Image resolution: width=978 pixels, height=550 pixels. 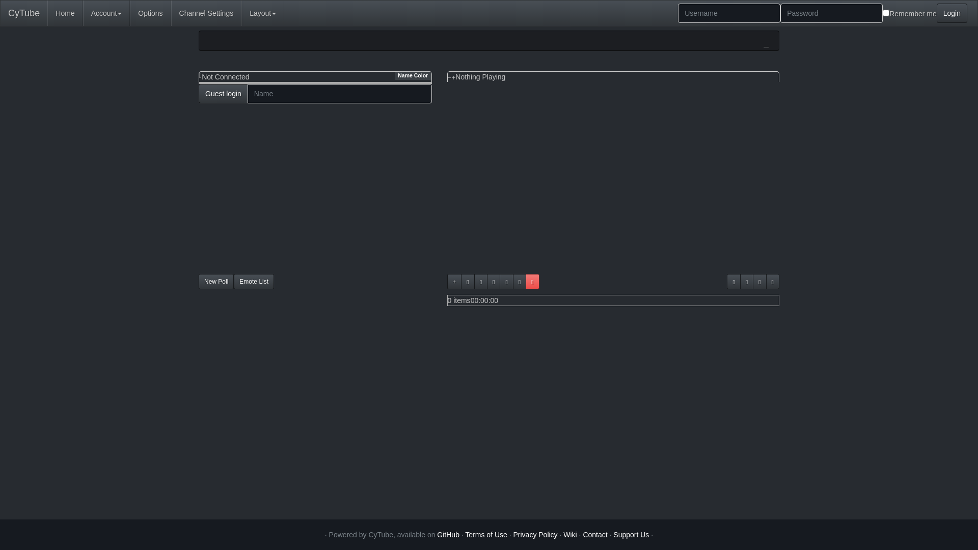 I want to click on Account, so click(x=107, y=13).